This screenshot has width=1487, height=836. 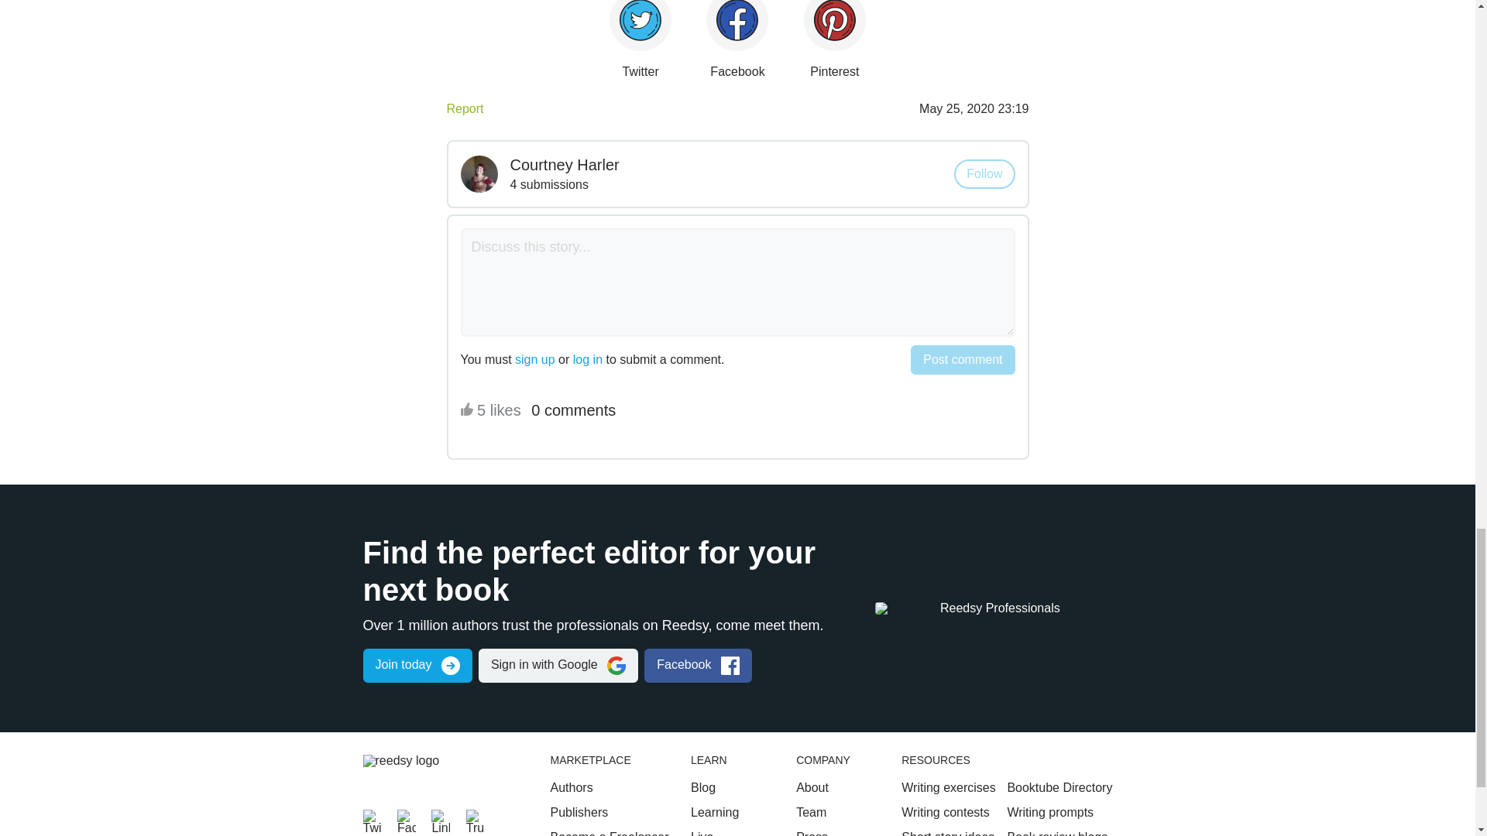 I want to click on Sign up, so click(x=417, y=666).